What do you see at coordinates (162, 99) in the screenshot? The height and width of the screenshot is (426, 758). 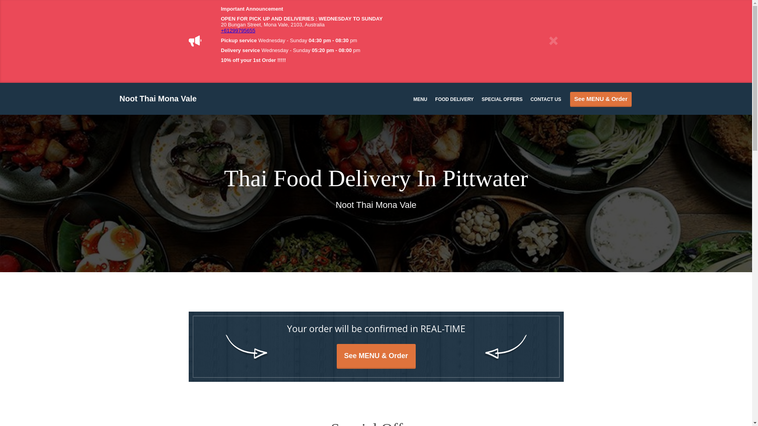 I see `Noot Thai Mona Vale` at bounding box center [162, 99].